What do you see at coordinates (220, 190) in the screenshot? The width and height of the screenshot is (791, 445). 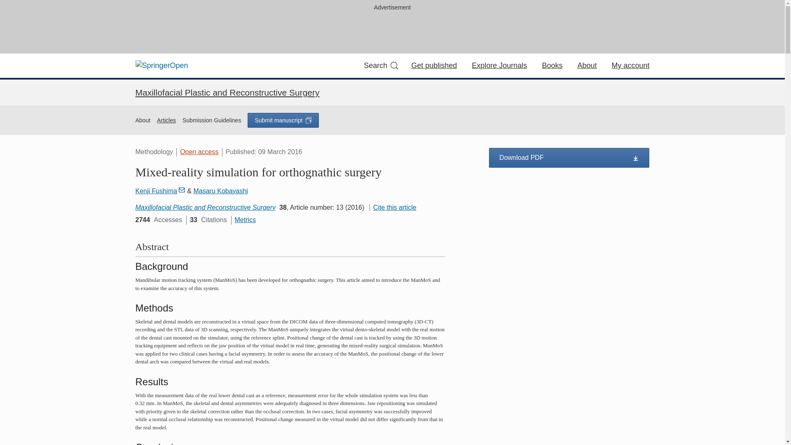 I see `Masaru Kobayashi` at bounding box center [220, 190].